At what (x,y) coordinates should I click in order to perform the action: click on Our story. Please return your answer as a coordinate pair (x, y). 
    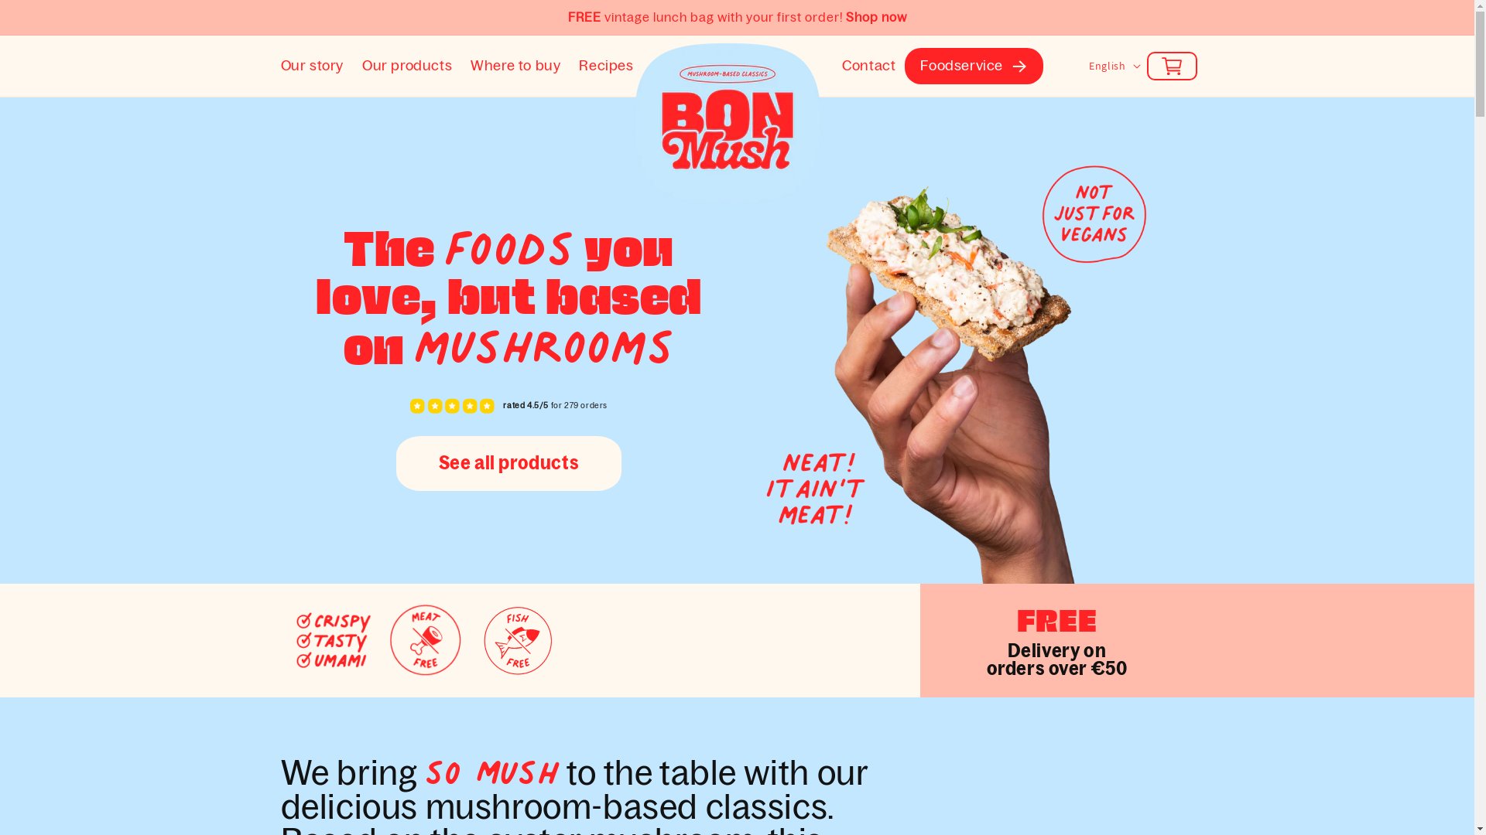
    Looking at the image, I should click on (311, 66).